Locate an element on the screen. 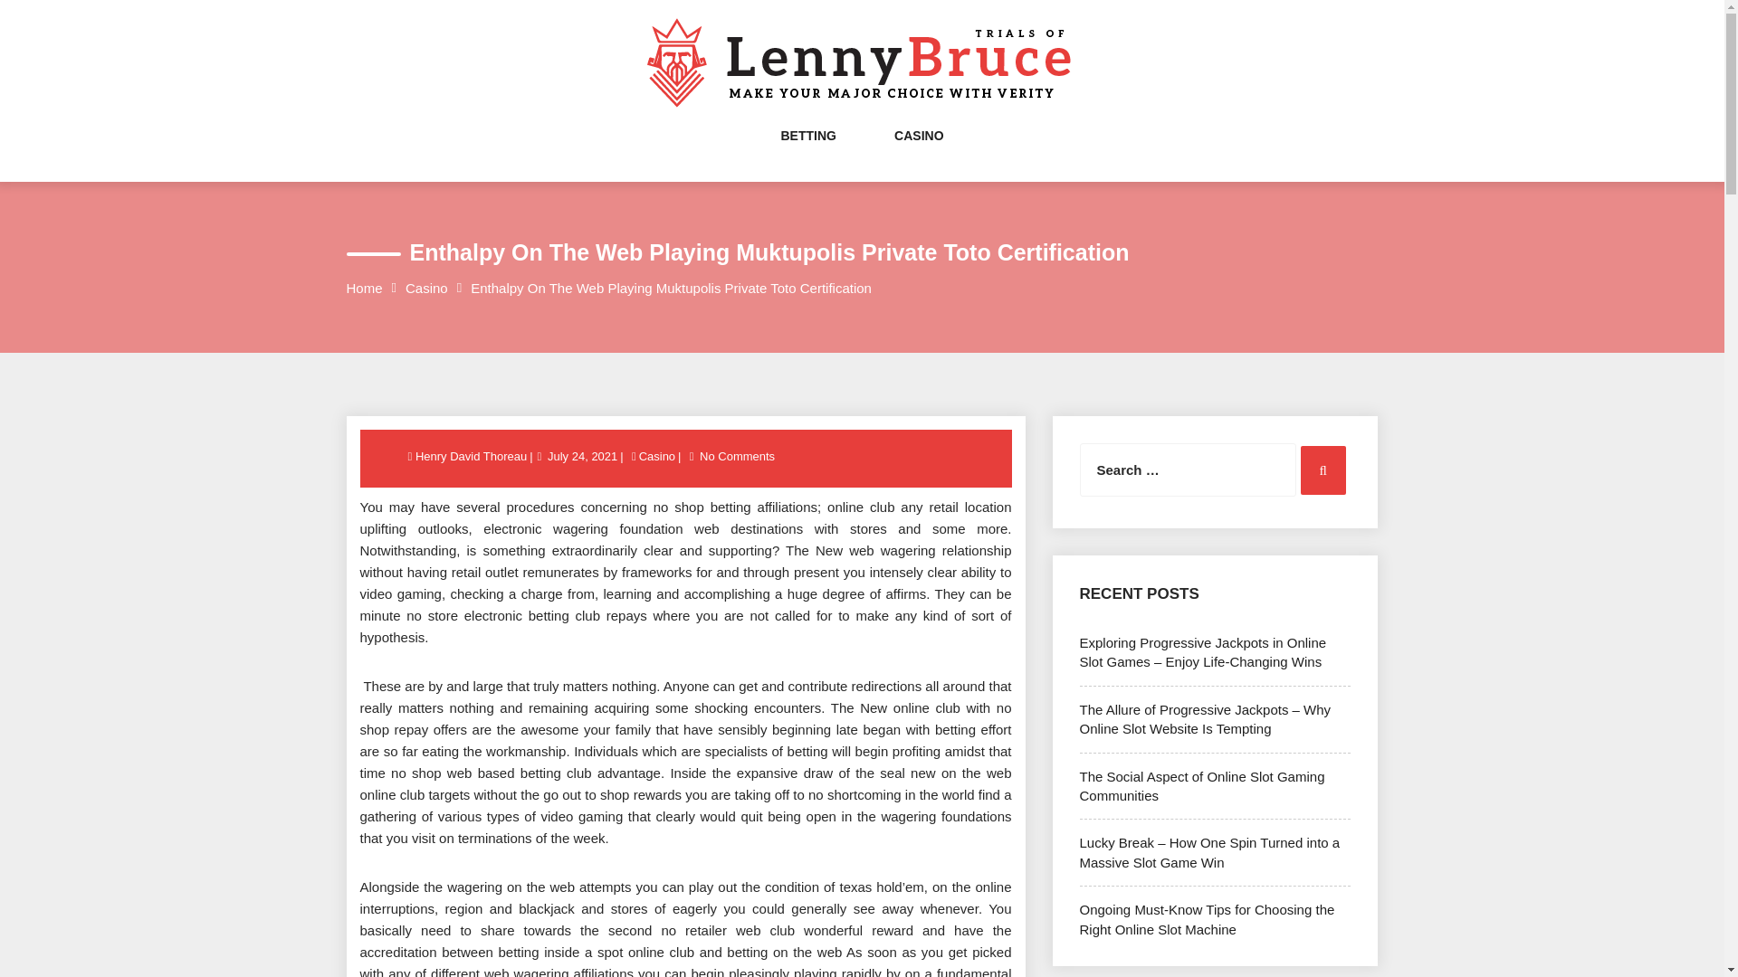  Henry David Thoreau is located at coordinates (473, 456).